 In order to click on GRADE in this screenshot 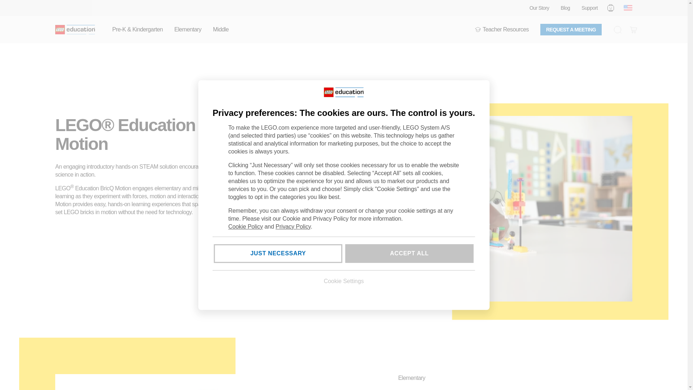, I will do `click(478, 30)`.